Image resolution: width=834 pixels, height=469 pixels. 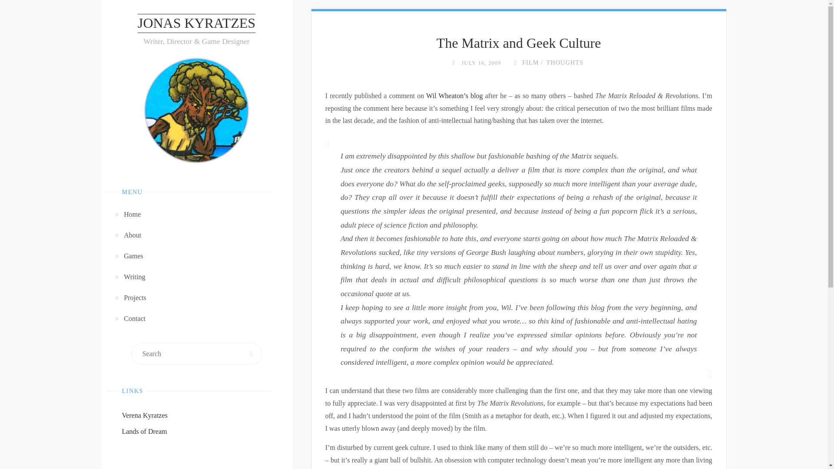 I want to click on Projects, so click(x=197, y=298).